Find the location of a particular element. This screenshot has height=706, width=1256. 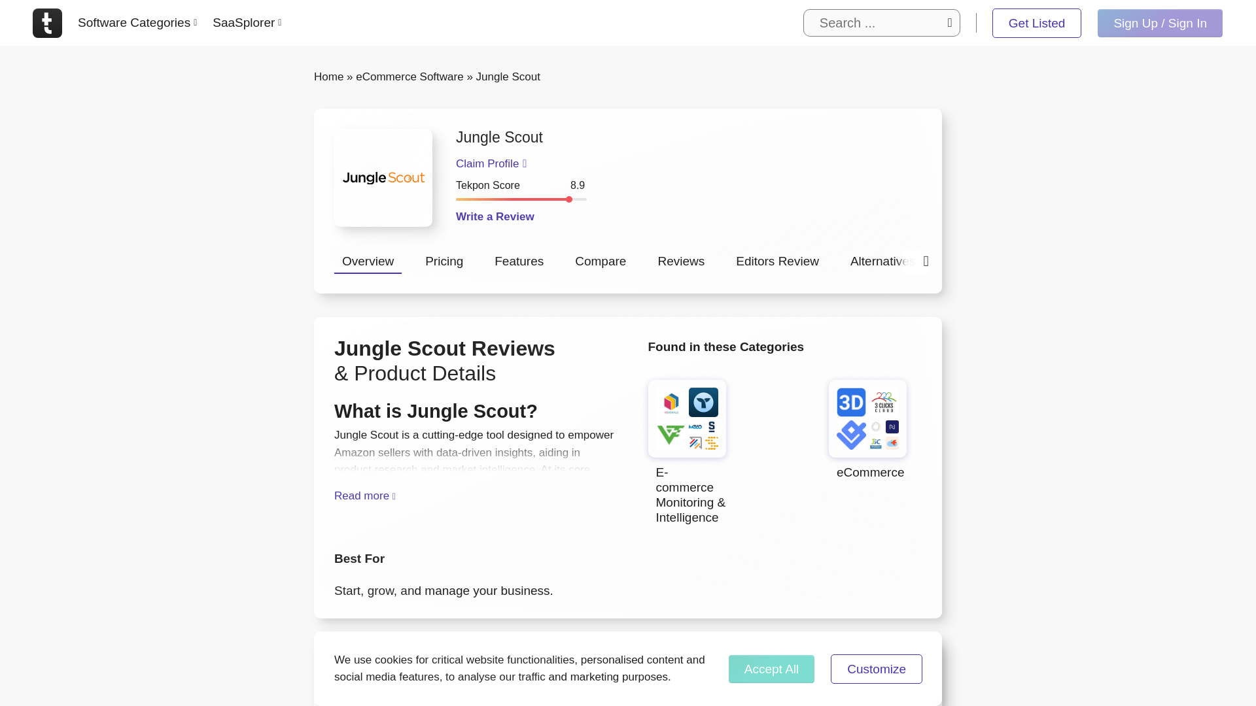

Vendorelite Favicon - Software reviews on Tekpon is located at coordinates (670, 434).